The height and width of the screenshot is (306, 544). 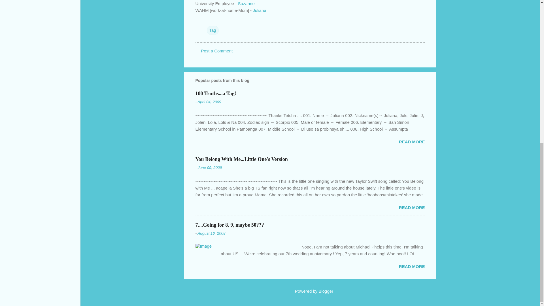 I want to click on READ MORE, so click(x=412, y=207).